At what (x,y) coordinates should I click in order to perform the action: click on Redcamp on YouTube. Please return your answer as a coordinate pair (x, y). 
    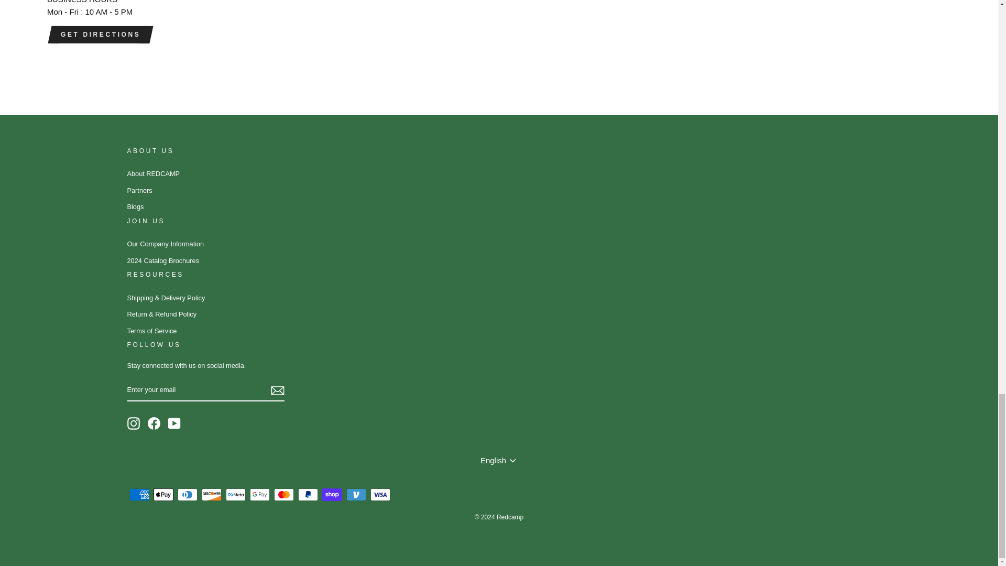
    Looking at the image, I should click on (174, 423).